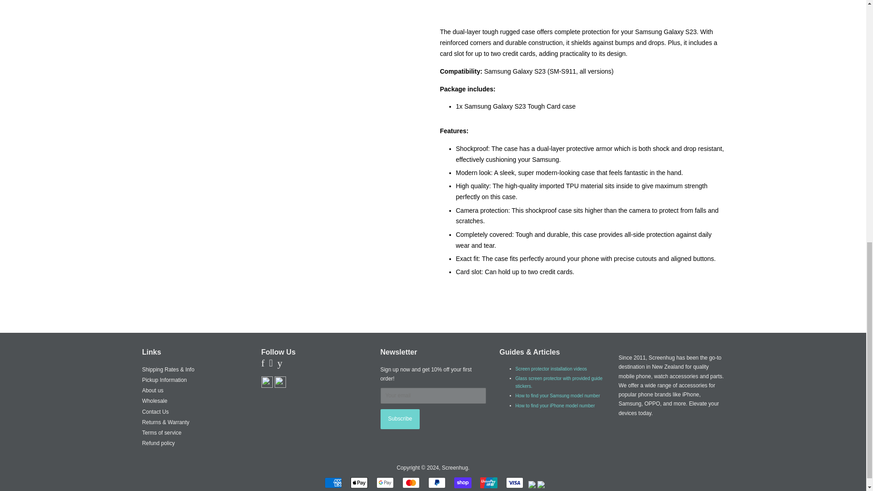 Image resolution: width=873 pixels, height=491 pixels. Describe the element at coordinates (333, 482) in the screenshot. I see `American Express` at that location.